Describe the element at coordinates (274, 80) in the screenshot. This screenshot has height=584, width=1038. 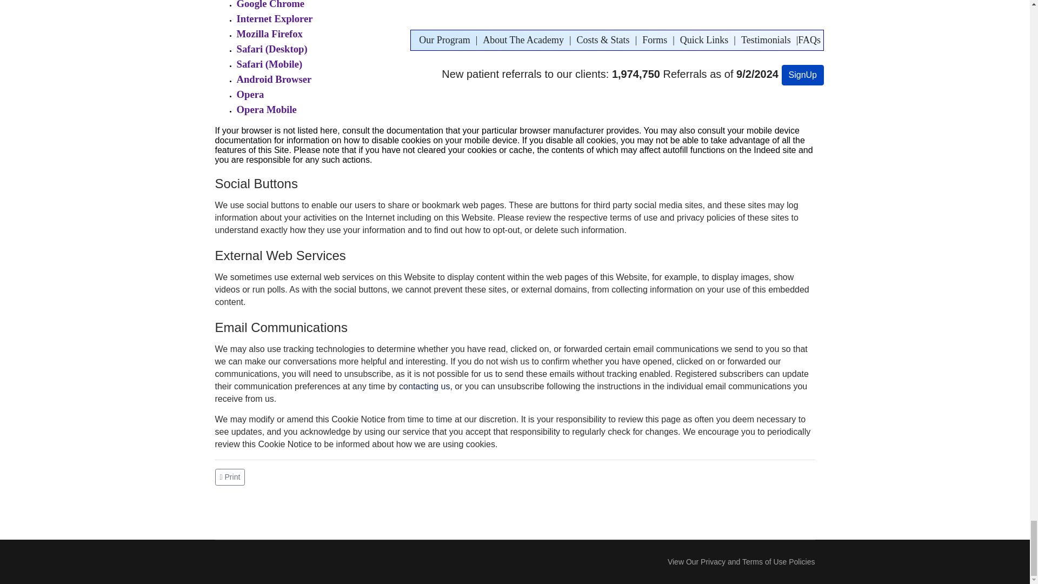
I see `Android Browser` at that location.